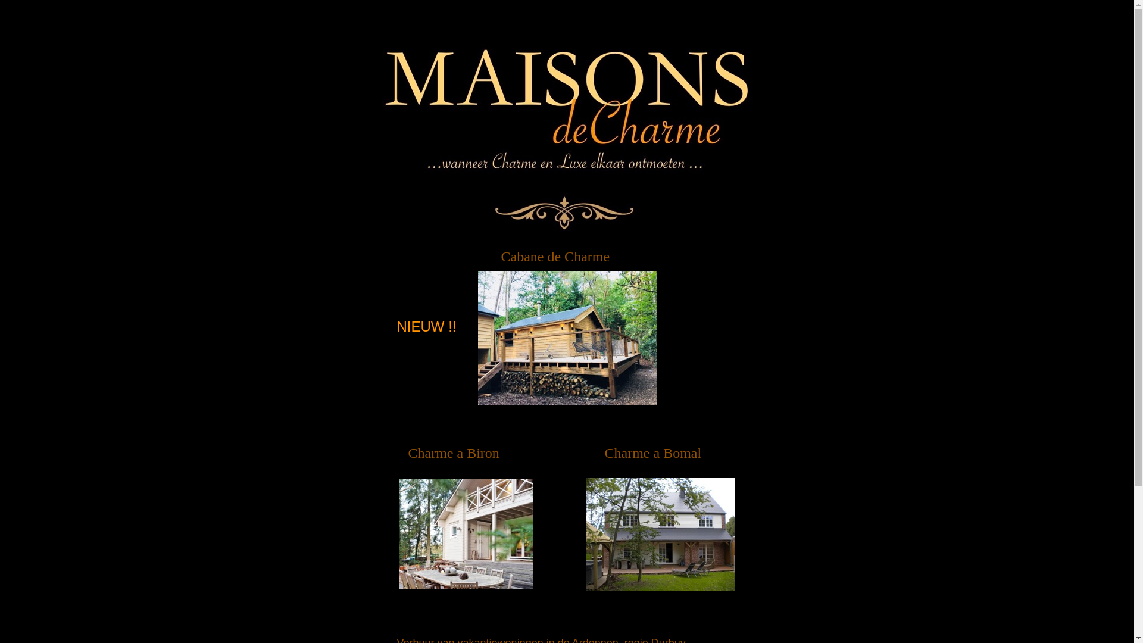 This screenshot has width=1143, height=643. What do you see at coordinates (527, 32) in the screenshot?
I see `ligging` at bounding box center [527, 32].